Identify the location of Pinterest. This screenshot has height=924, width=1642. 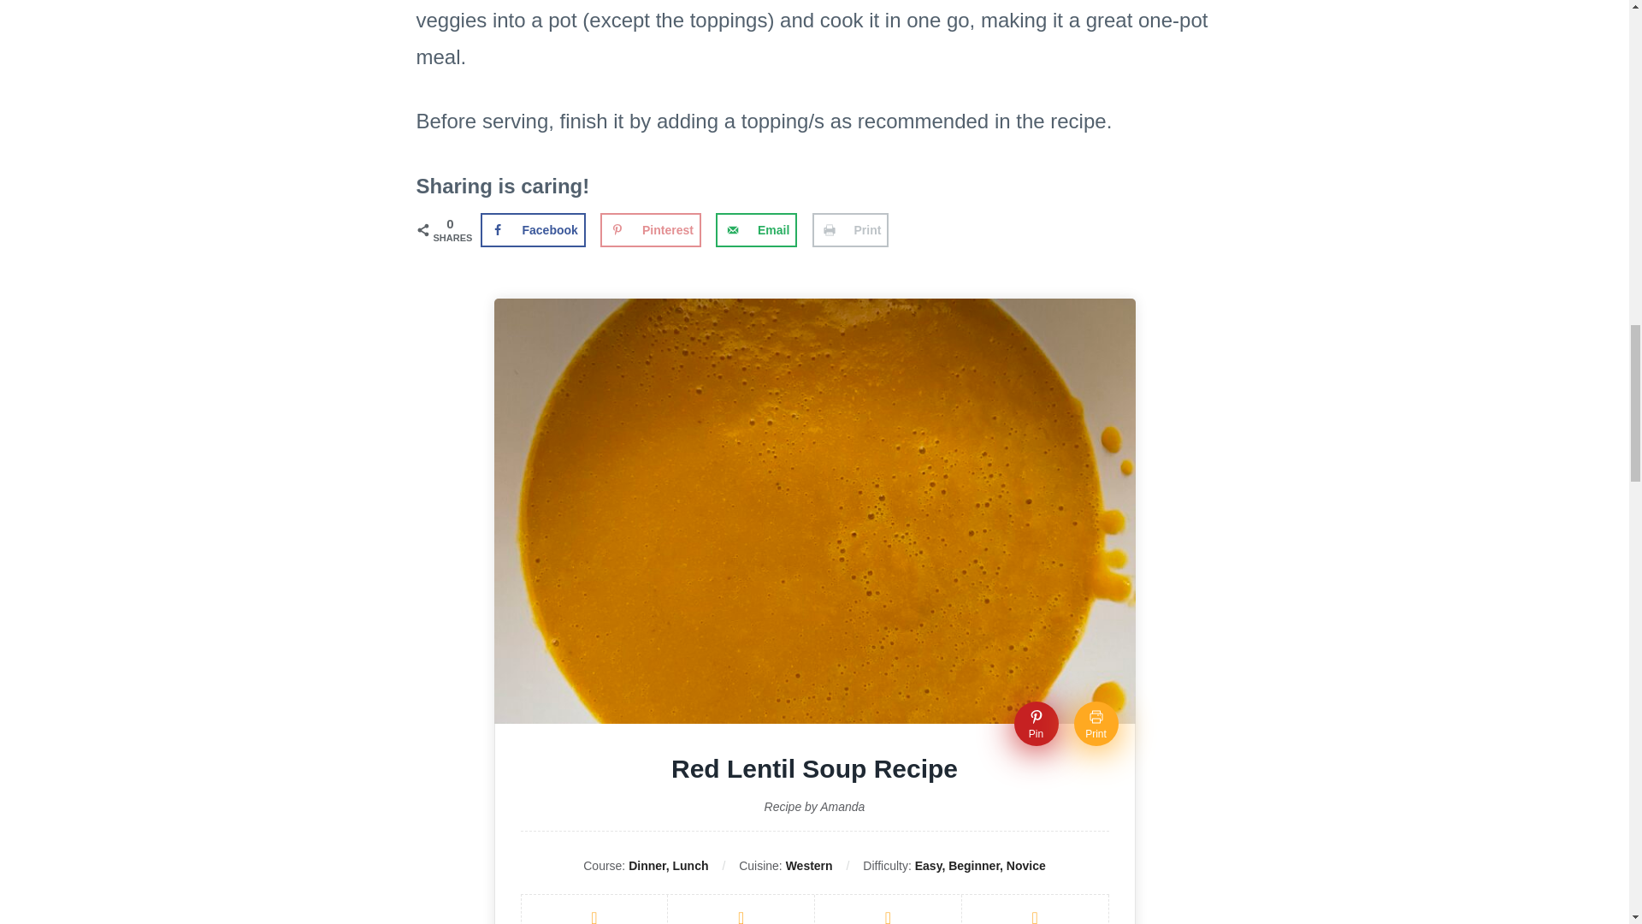
(650, 230).